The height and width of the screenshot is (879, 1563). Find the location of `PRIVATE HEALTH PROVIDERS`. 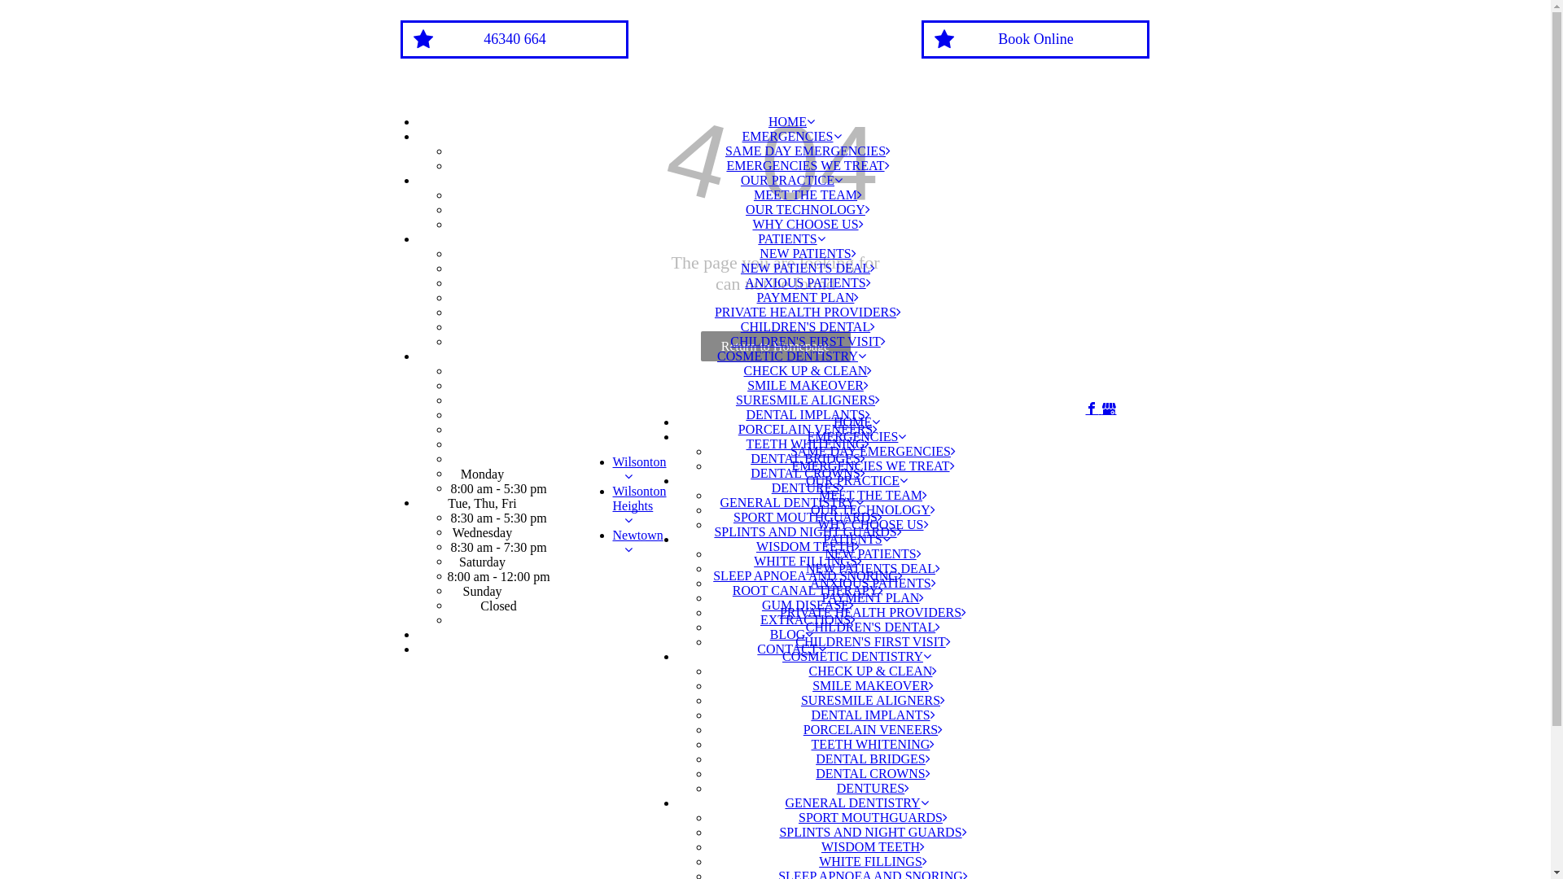

PRIVATE HEALTH PROVIDERS is located at coordinates (808, 313).